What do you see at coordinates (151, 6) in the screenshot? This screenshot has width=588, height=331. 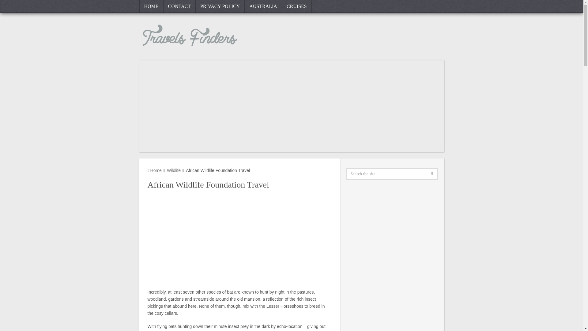 I see `HOME` at bounding box center [151, 6].